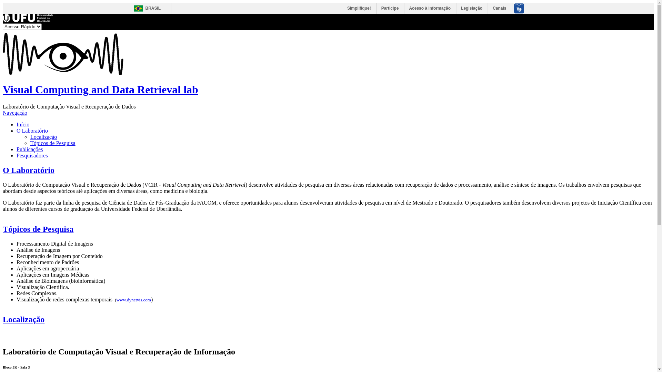 The height and width of the screenshot is (372, 662). What do you see at coordinates (390, 8) in the screenshot?
I see `Participe` at bounding box center [390, 8].